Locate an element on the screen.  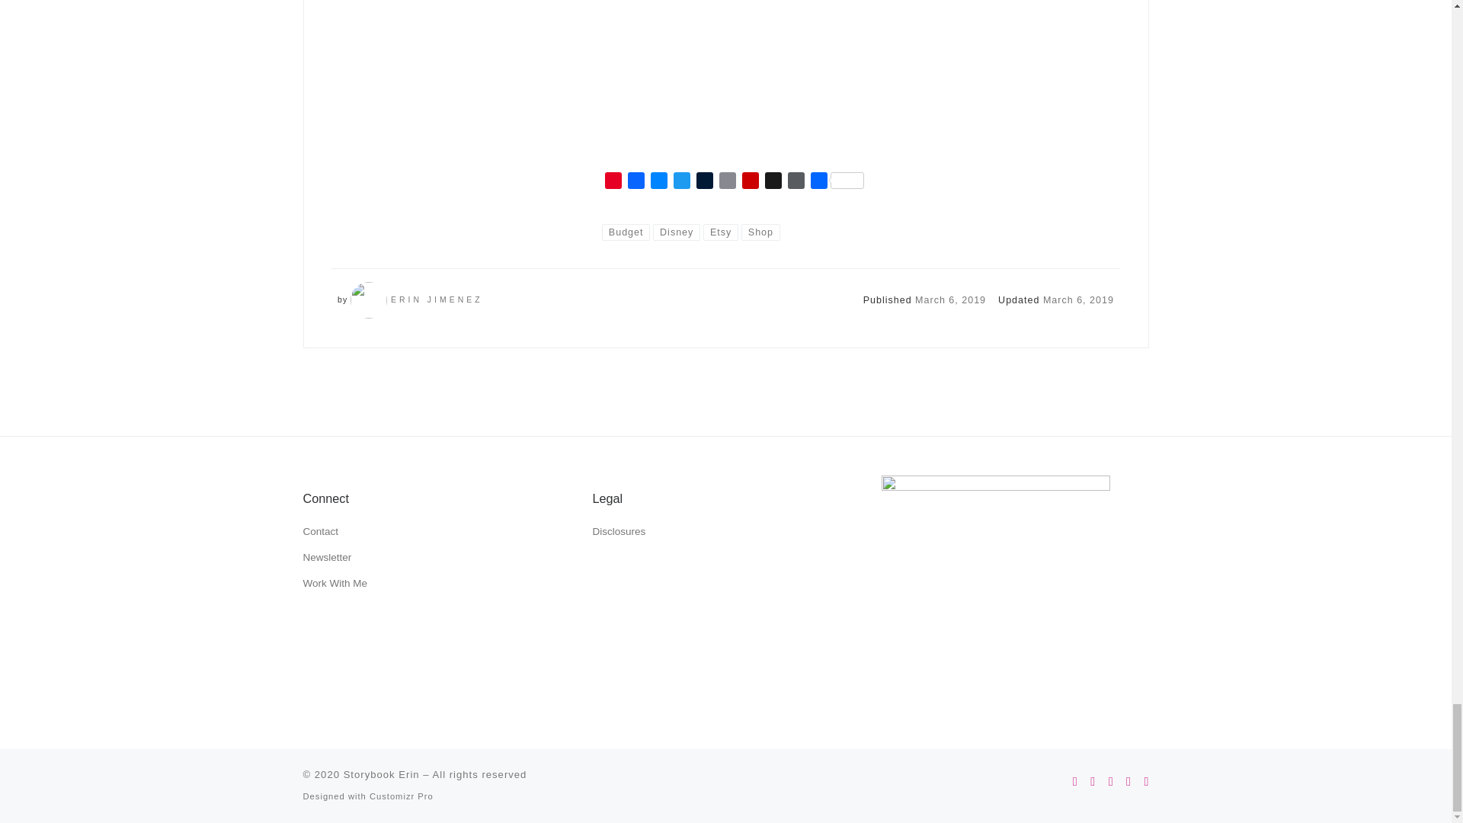
Instapaper is located at coordinates (773, 182).